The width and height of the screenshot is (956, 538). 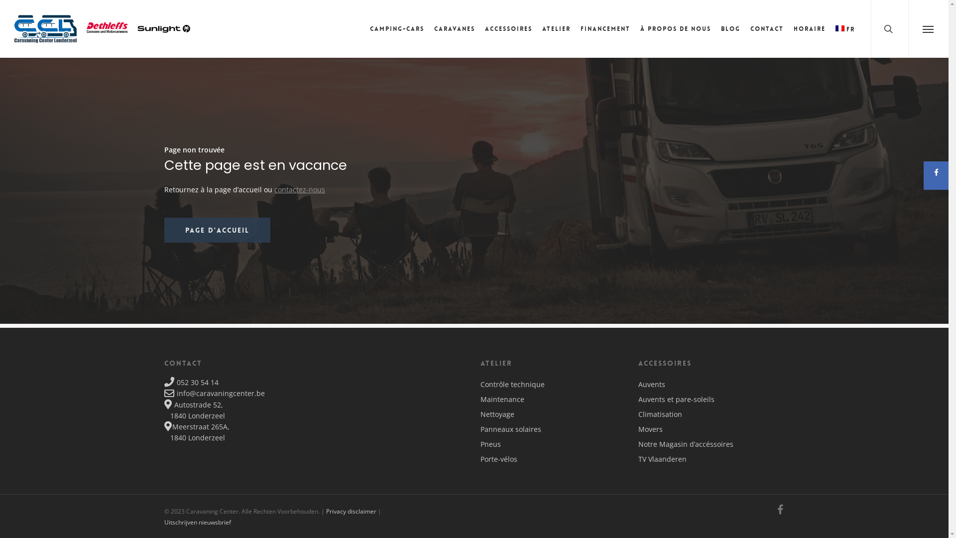 What do you see at coordinates (711, 459) in the screenshot?
I see `TV Vlaanderen` at bounding box center [711, 459].